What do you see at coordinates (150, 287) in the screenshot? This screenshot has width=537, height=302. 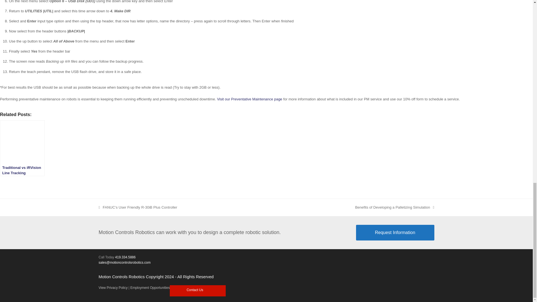 I see `Employment Opportunities` at bounding box center [150, 287].